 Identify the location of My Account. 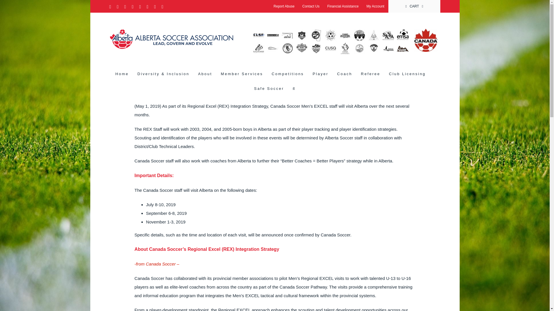
(375, 6).